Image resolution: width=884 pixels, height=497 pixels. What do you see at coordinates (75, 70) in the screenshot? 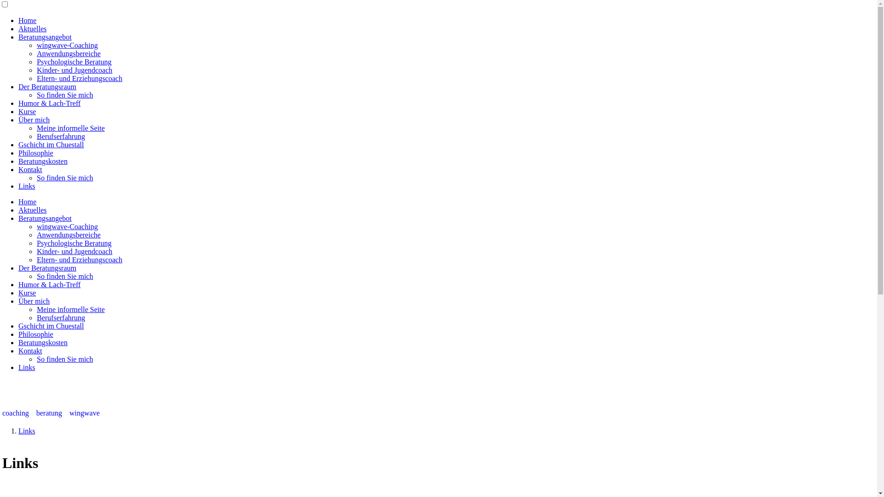
I see `Kinder- und Jugendcoach` at bounding box center [75, 70].